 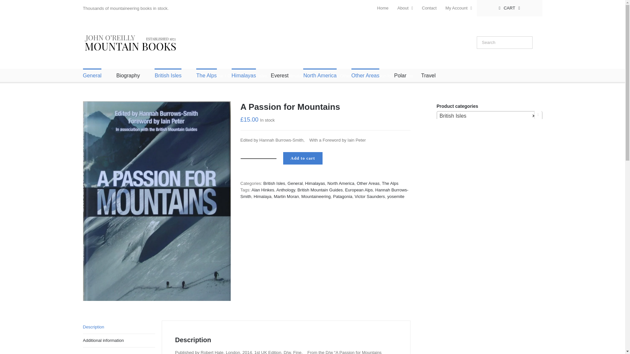 What do you see at coordinates (92, 75) in the screenshot?
I see `General` at bounding box center [92, 75].